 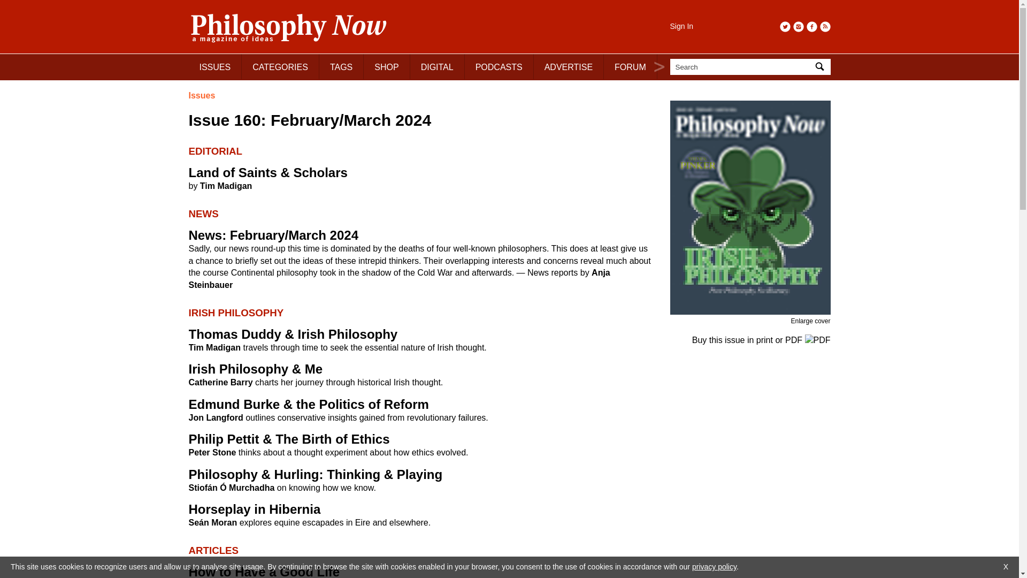 I want to click on DIGITAL, so click(x=438, y=66).